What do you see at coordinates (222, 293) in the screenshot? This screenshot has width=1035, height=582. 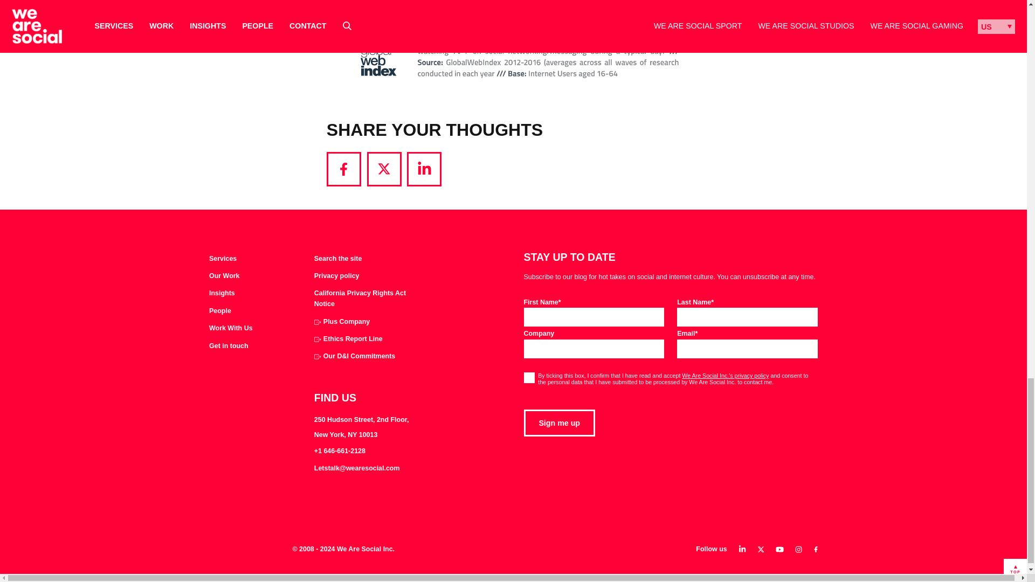 I see `Insights` at bounding box center [222, 293].